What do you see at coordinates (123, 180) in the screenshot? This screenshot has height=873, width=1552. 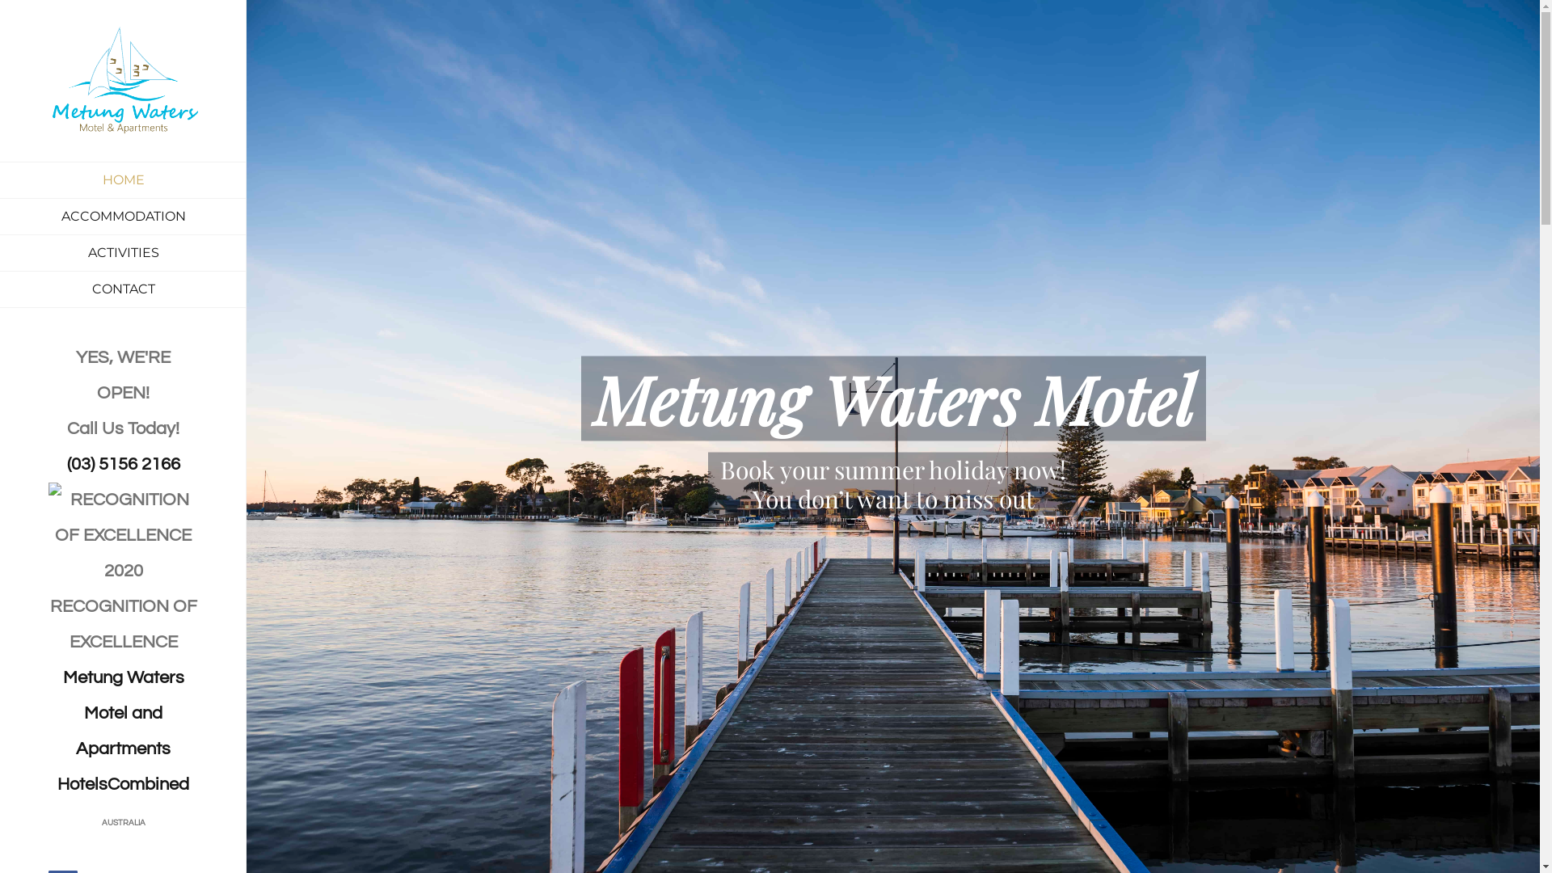 I see `HOME` at bounding box center [123, 180].